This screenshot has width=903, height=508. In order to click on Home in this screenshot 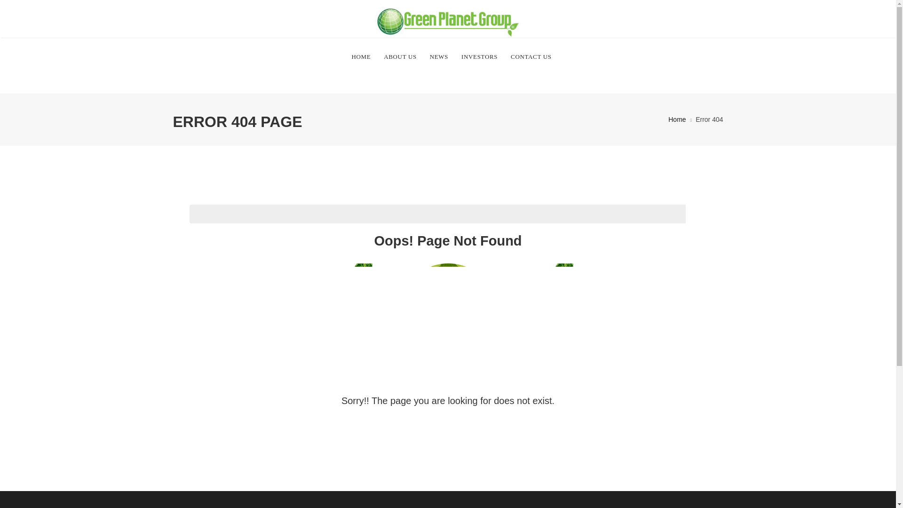, I will do `click(676, 119)`.